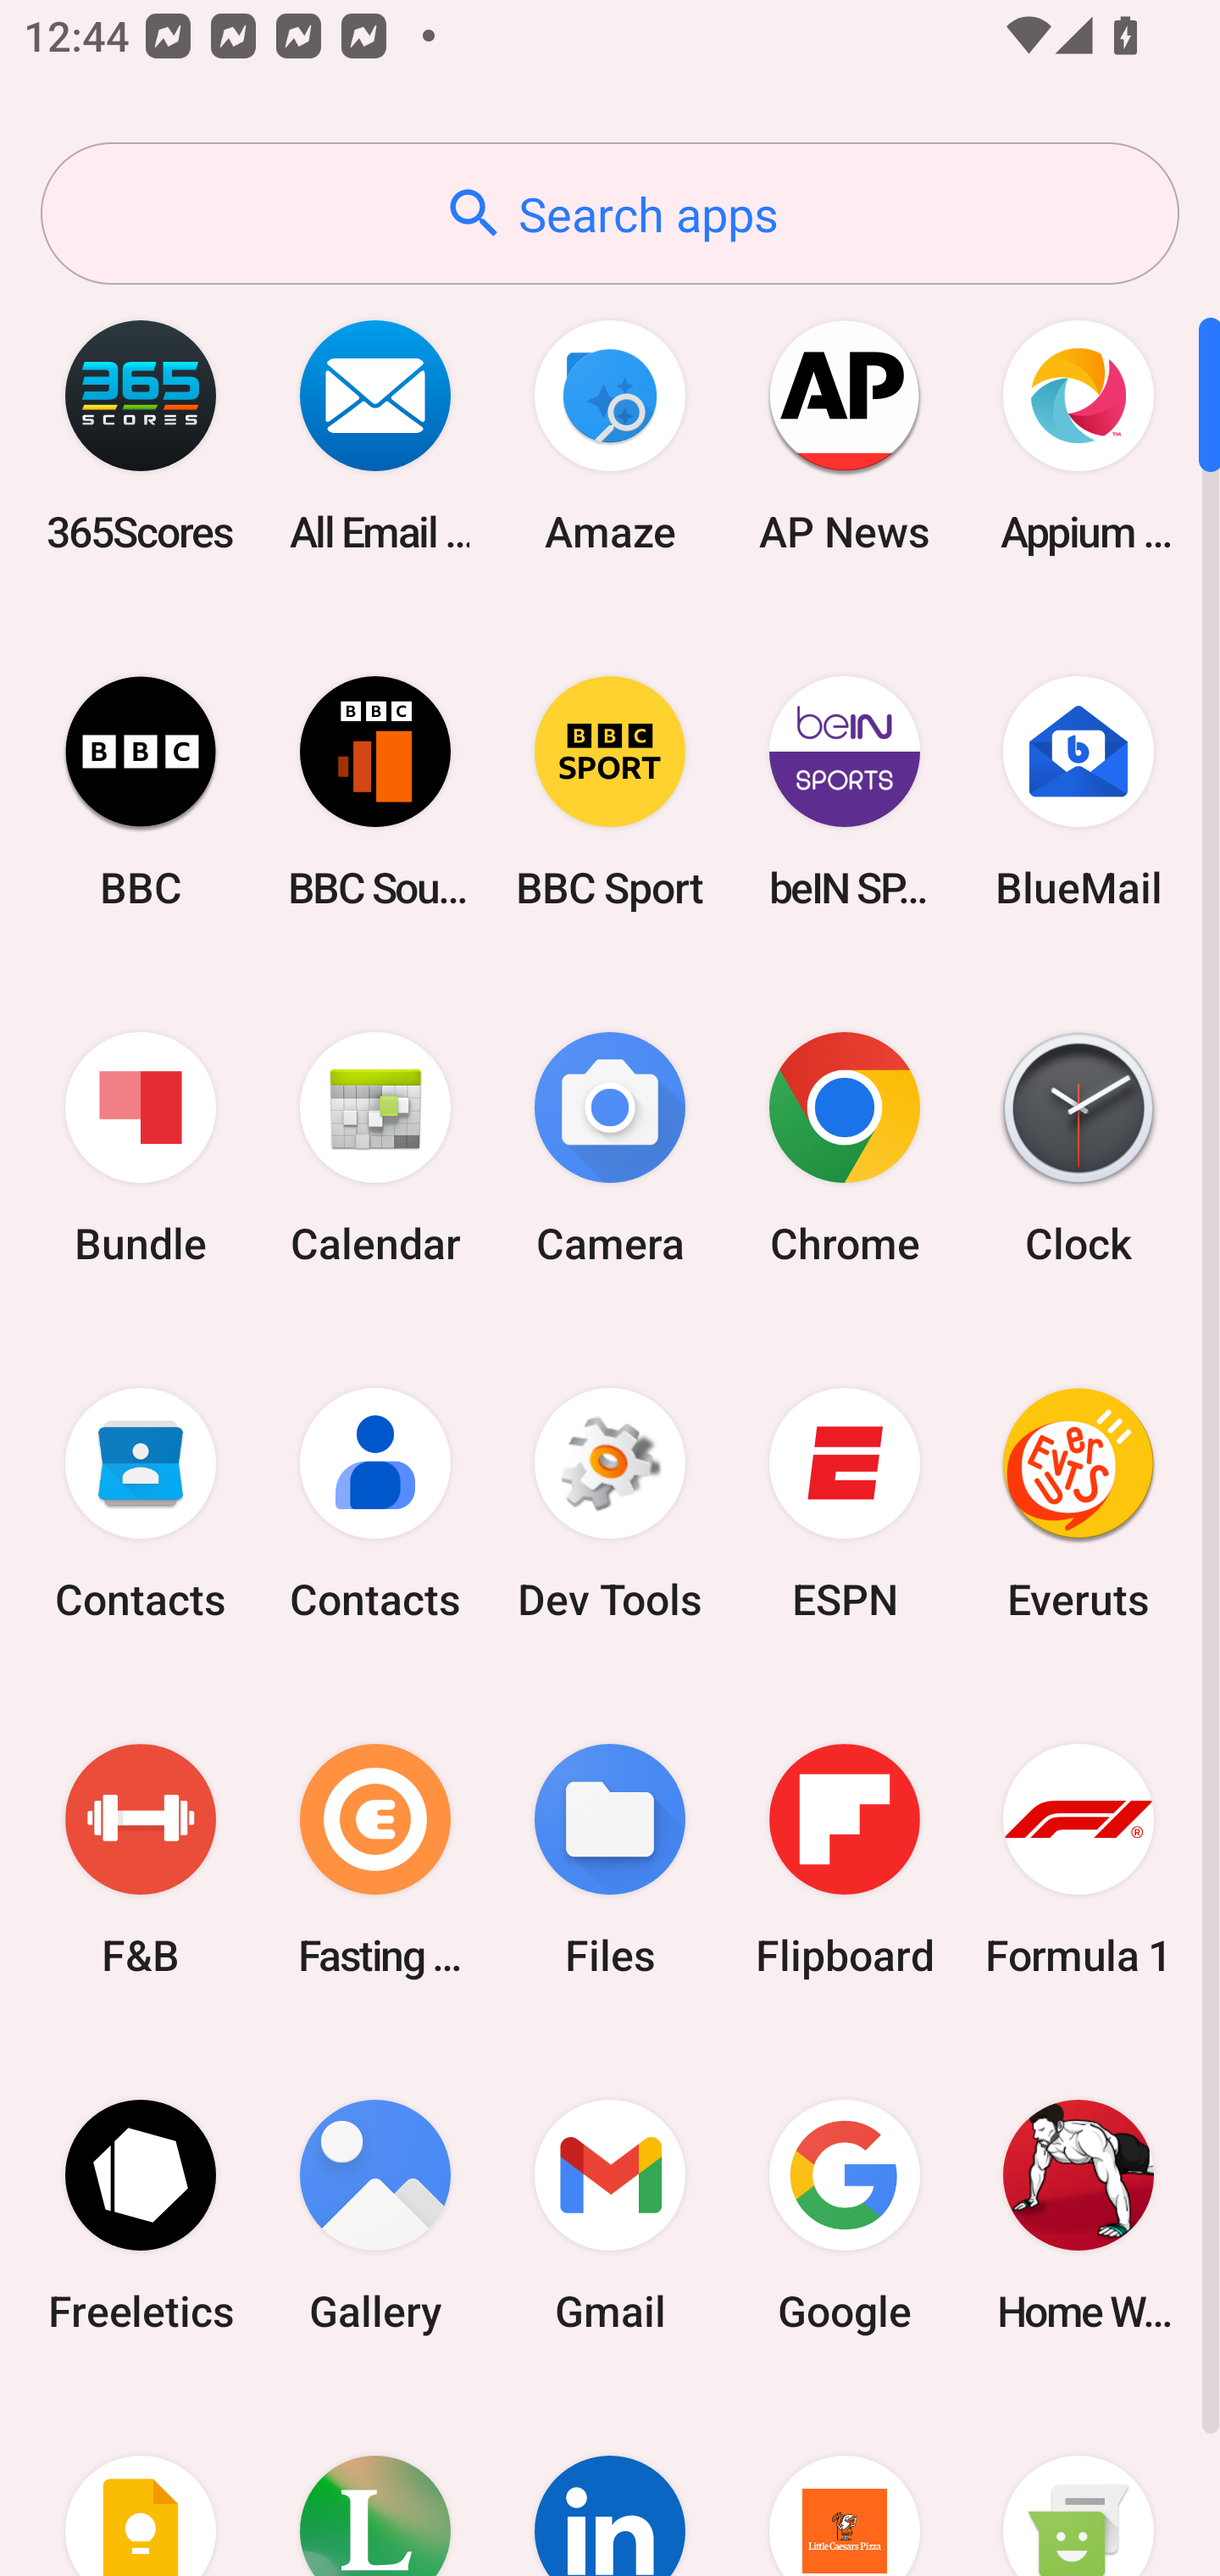 The width and height of the screenshot is (1220, 2576). What do you see at coordinates (844, 2484) in the screenshot?
I see `Little Caesars Pizza` at bounding box center [844, 2484].